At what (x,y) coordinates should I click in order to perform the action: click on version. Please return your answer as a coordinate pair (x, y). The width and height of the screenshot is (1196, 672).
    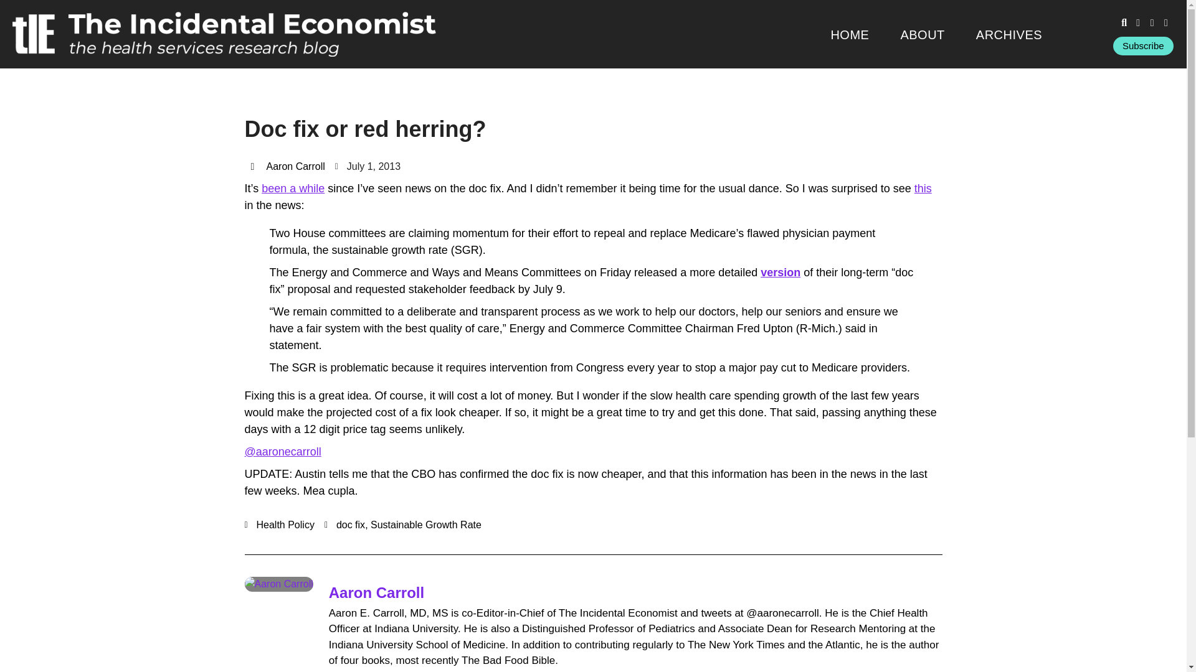
    Looking at the image, I should click on (780, 273).